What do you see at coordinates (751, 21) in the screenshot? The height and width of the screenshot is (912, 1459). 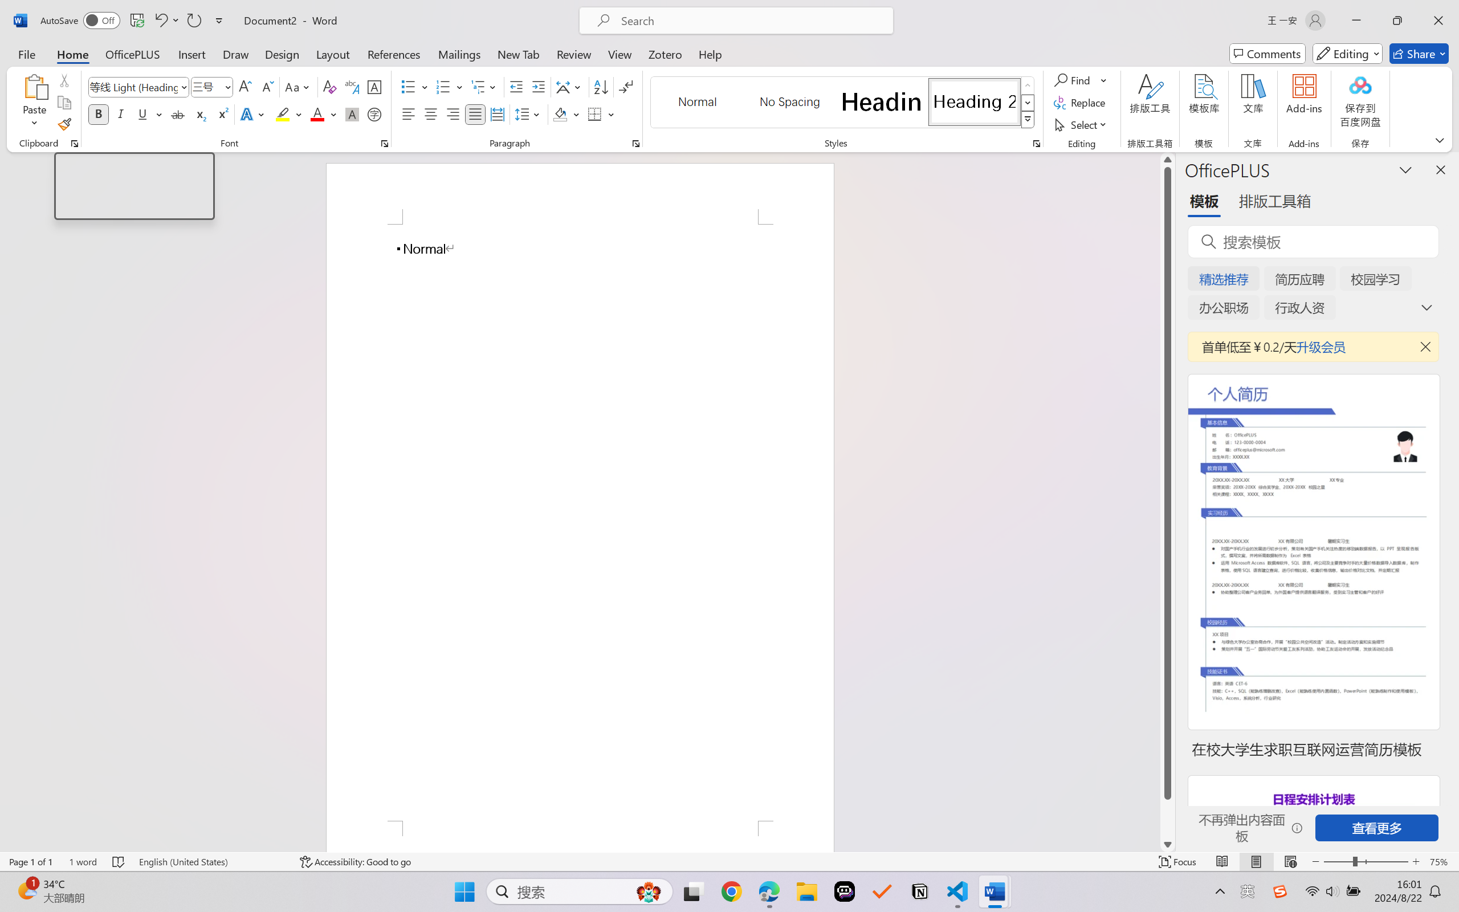 I see `Microsoft search` at bounding box center [751, 21].